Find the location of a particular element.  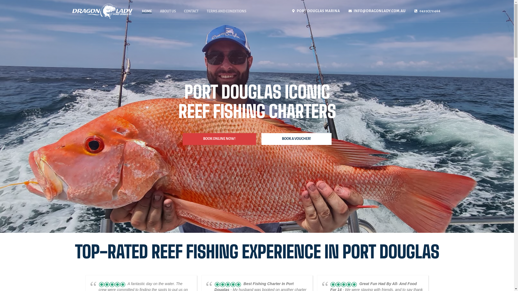

CONTACT is located at coordinates (191, 11).